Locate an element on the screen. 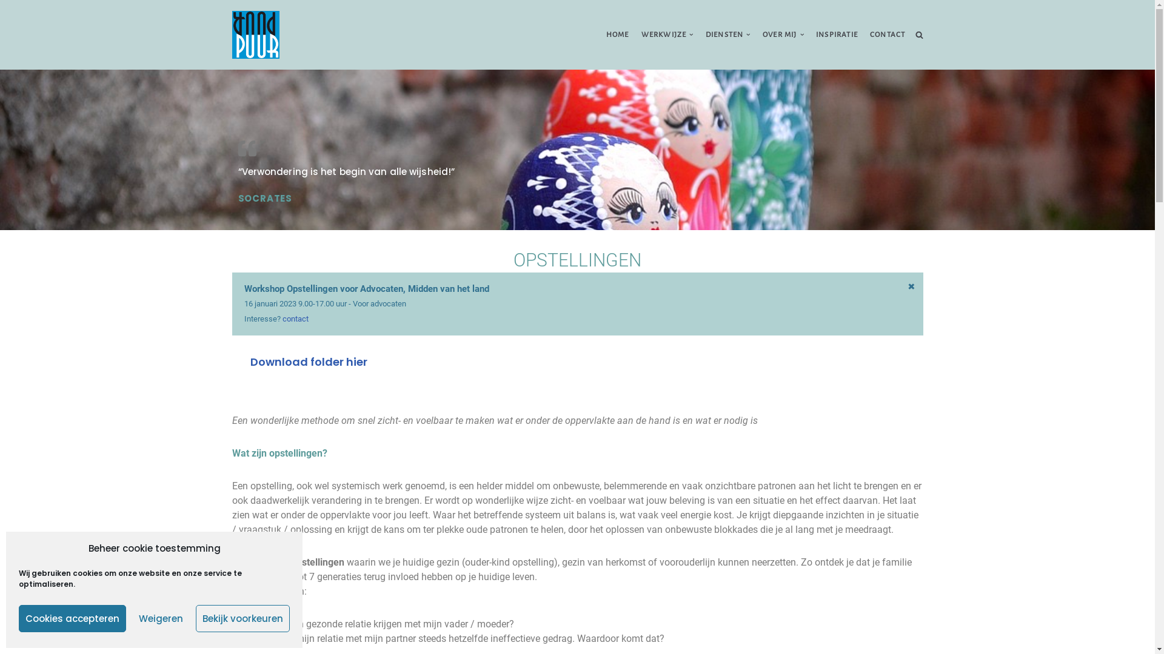 This screenshot has width=1164, height=654. CONTACT is located at coordinates (888, 35).